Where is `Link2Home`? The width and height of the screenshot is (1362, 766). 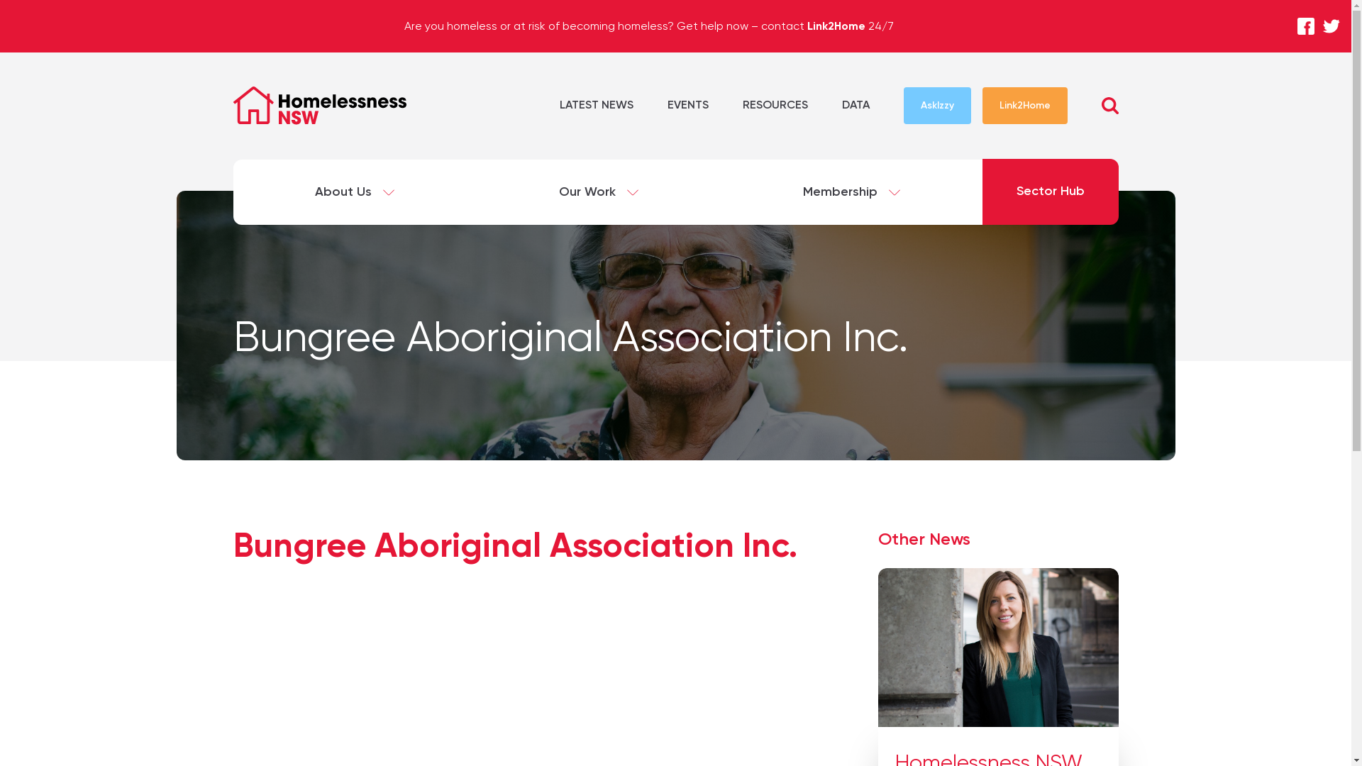 Link2Home is located at coordinates (836, 26).